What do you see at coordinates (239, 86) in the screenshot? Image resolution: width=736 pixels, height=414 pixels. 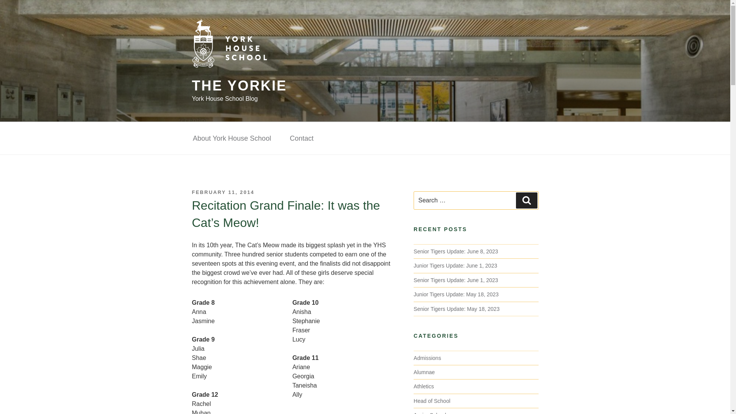 I see `THE YORKIE` at bounding box center [239, 86].